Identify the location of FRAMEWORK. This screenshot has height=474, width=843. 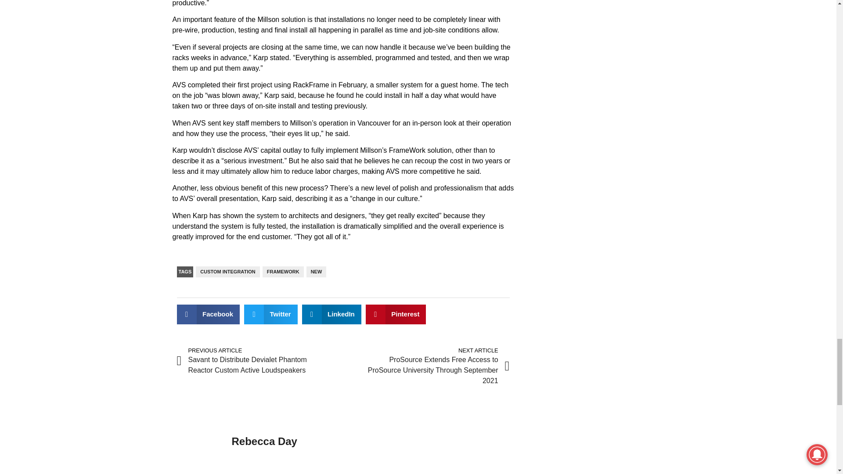
(283, 271).